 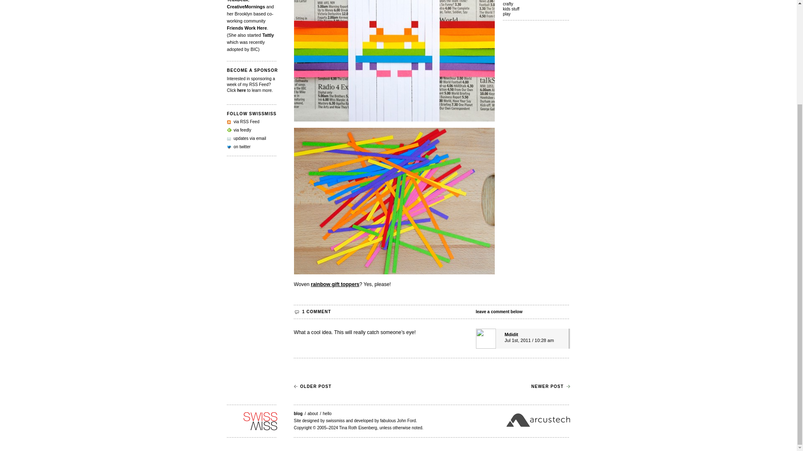 I want to click on swissmiss, so click(x=252, y=421).